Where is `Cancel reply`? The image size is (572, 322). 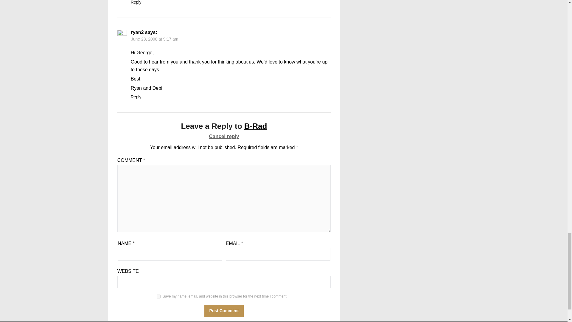
Cancel reply is located at coordinates (224, 136).